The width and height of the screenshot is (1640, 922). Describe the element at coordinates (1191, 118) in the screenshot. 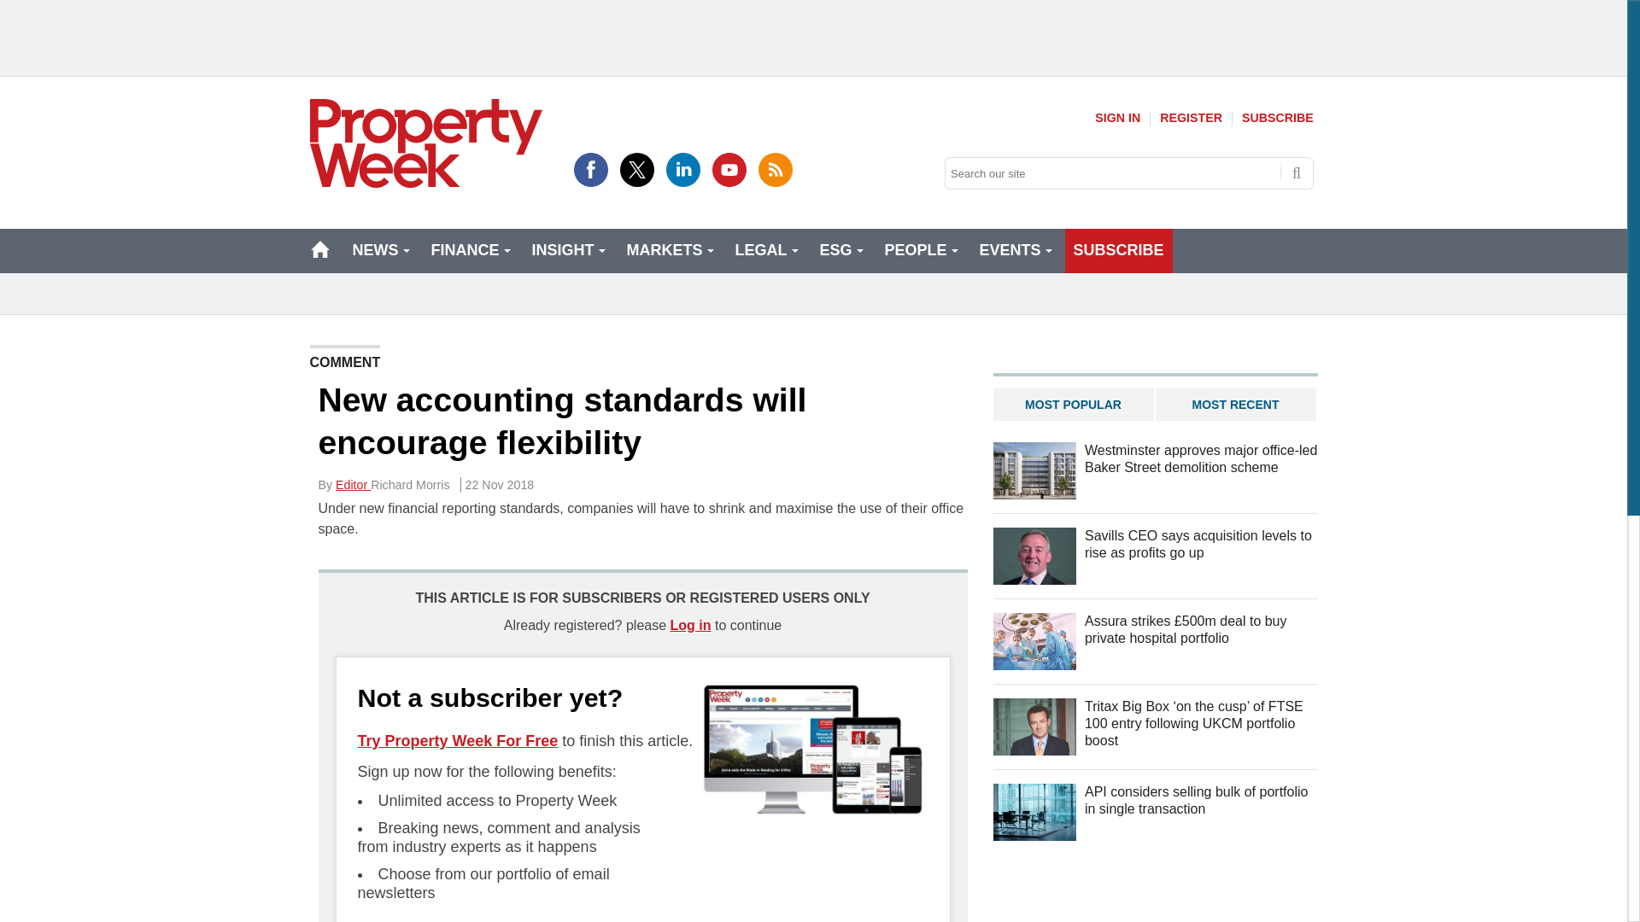

I see `REGISTER` at that location.